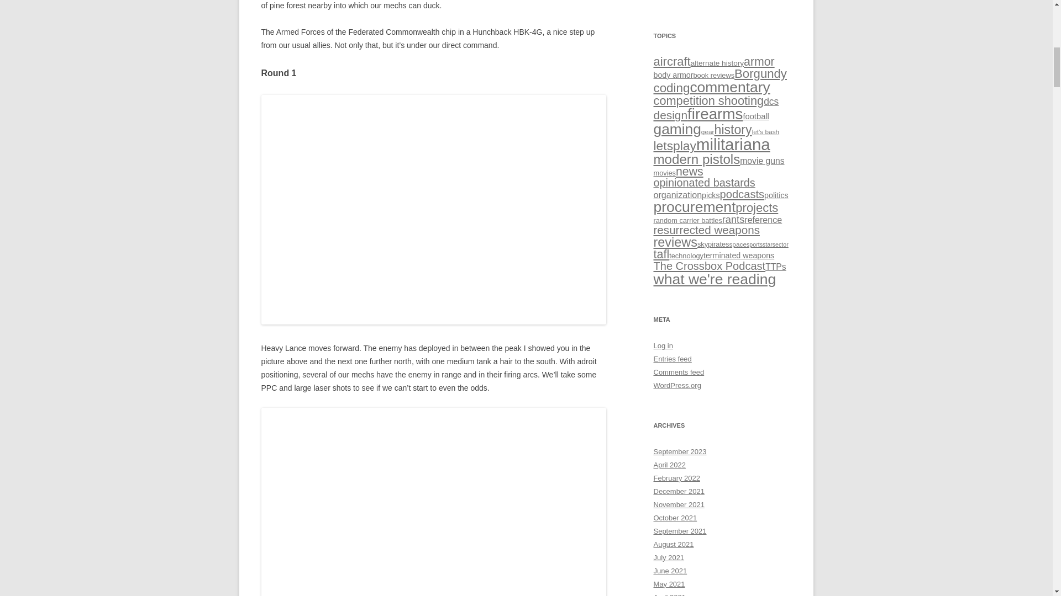 The image size is (1061, 596). I want to click on aircraft, so click(672, 62).